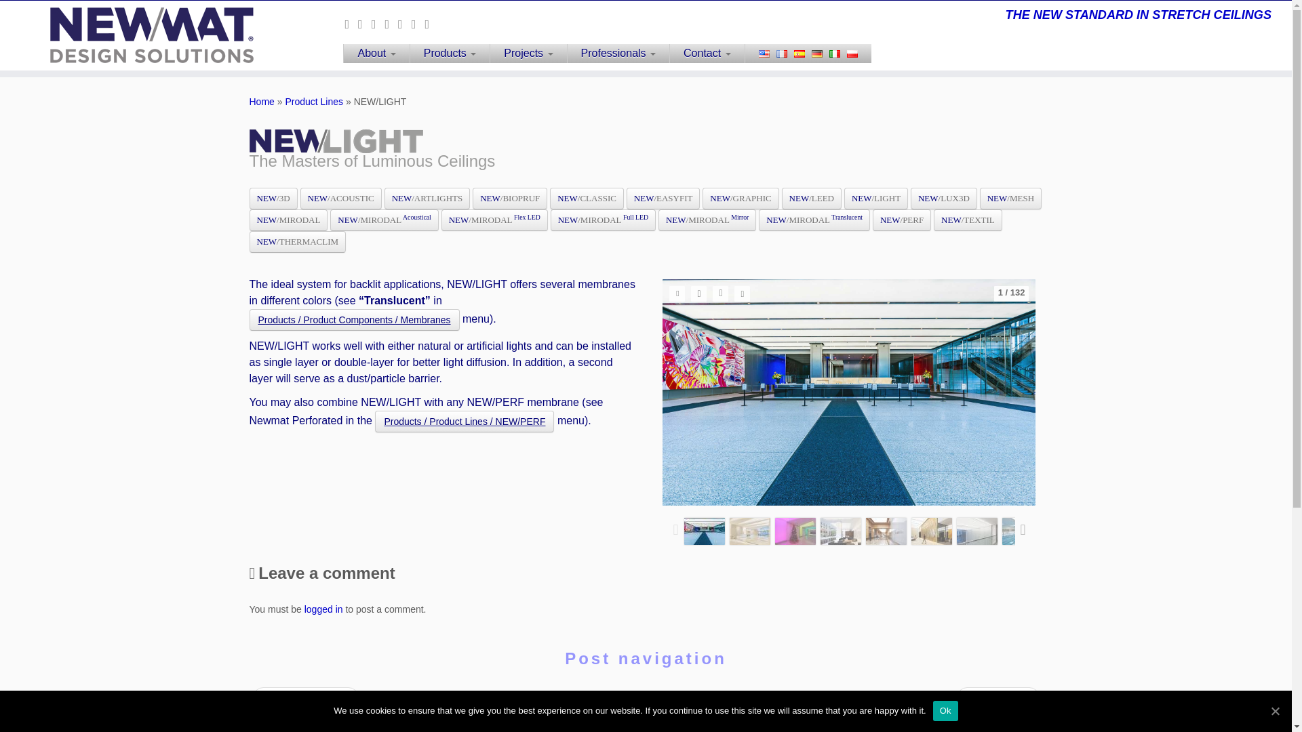 The image size is (1302, 732). I want to click on Projects, so click(528, 53).